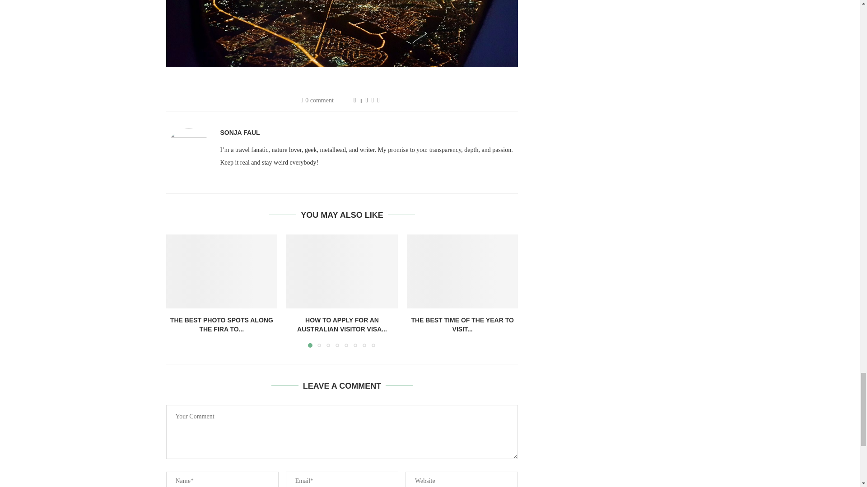 The image size is (867, 487). What do you see at coordinates (240, 133) in the screenshot?
I see `Author Sonja Faul` at bounding box center [240, 133].